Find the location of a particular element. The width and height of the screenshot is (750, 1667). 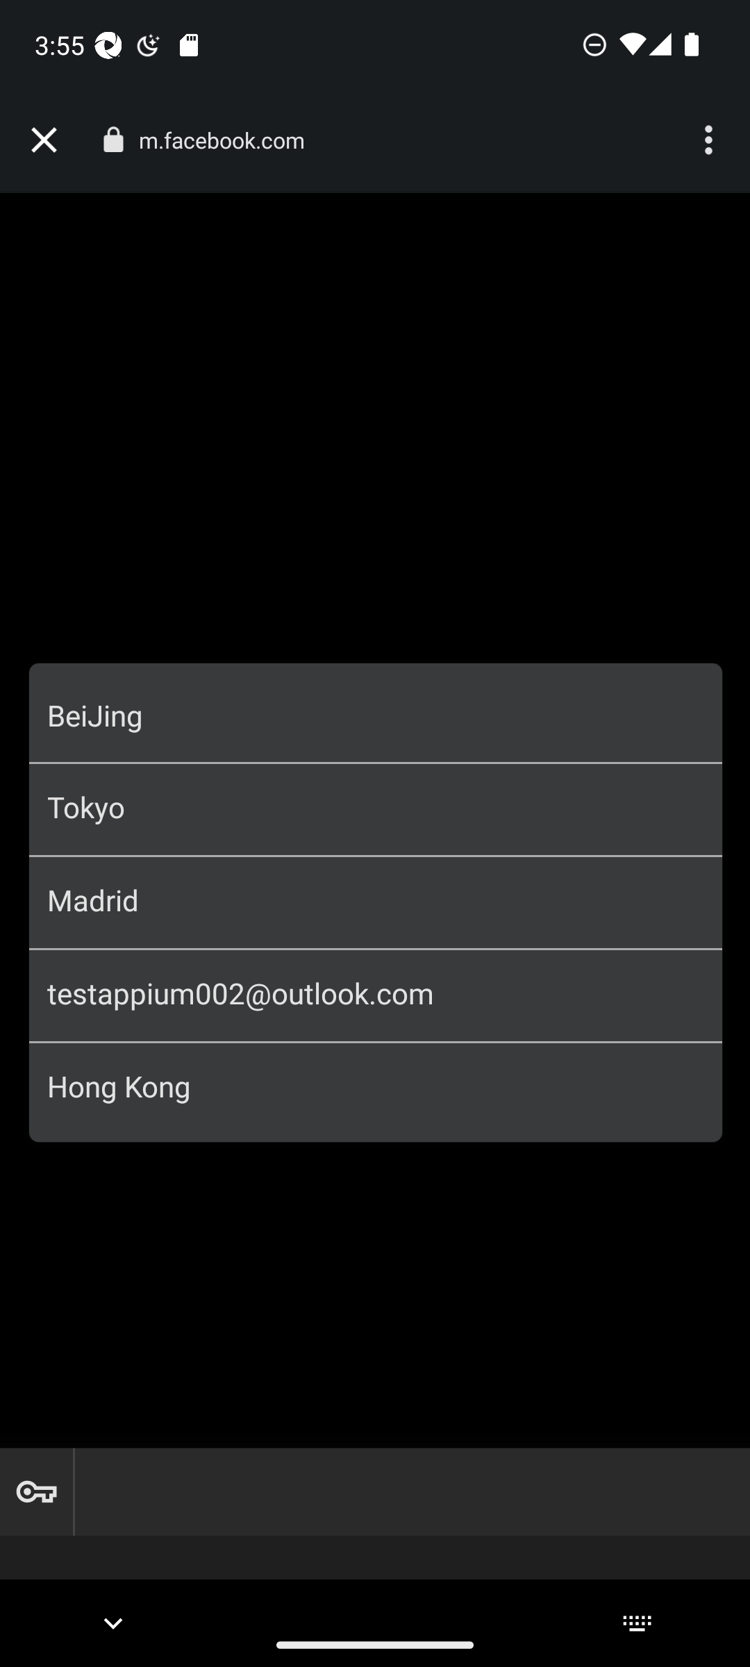

Bahasa Indonesia is located at coordinates (550, 1302).